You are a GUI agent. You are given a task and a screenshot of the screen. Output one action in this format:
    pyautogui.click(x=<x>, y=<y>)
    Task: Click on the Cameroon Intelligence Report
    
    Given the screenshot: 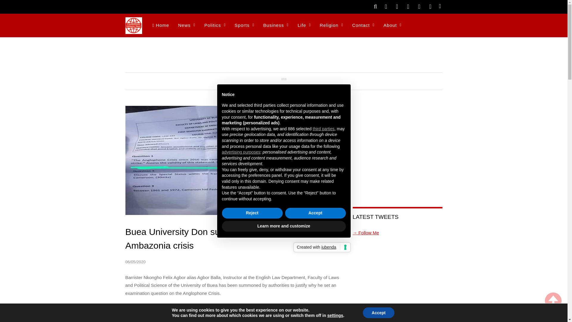 What is the action you would take?
    pyautogui.click(x=133, y=30)
    